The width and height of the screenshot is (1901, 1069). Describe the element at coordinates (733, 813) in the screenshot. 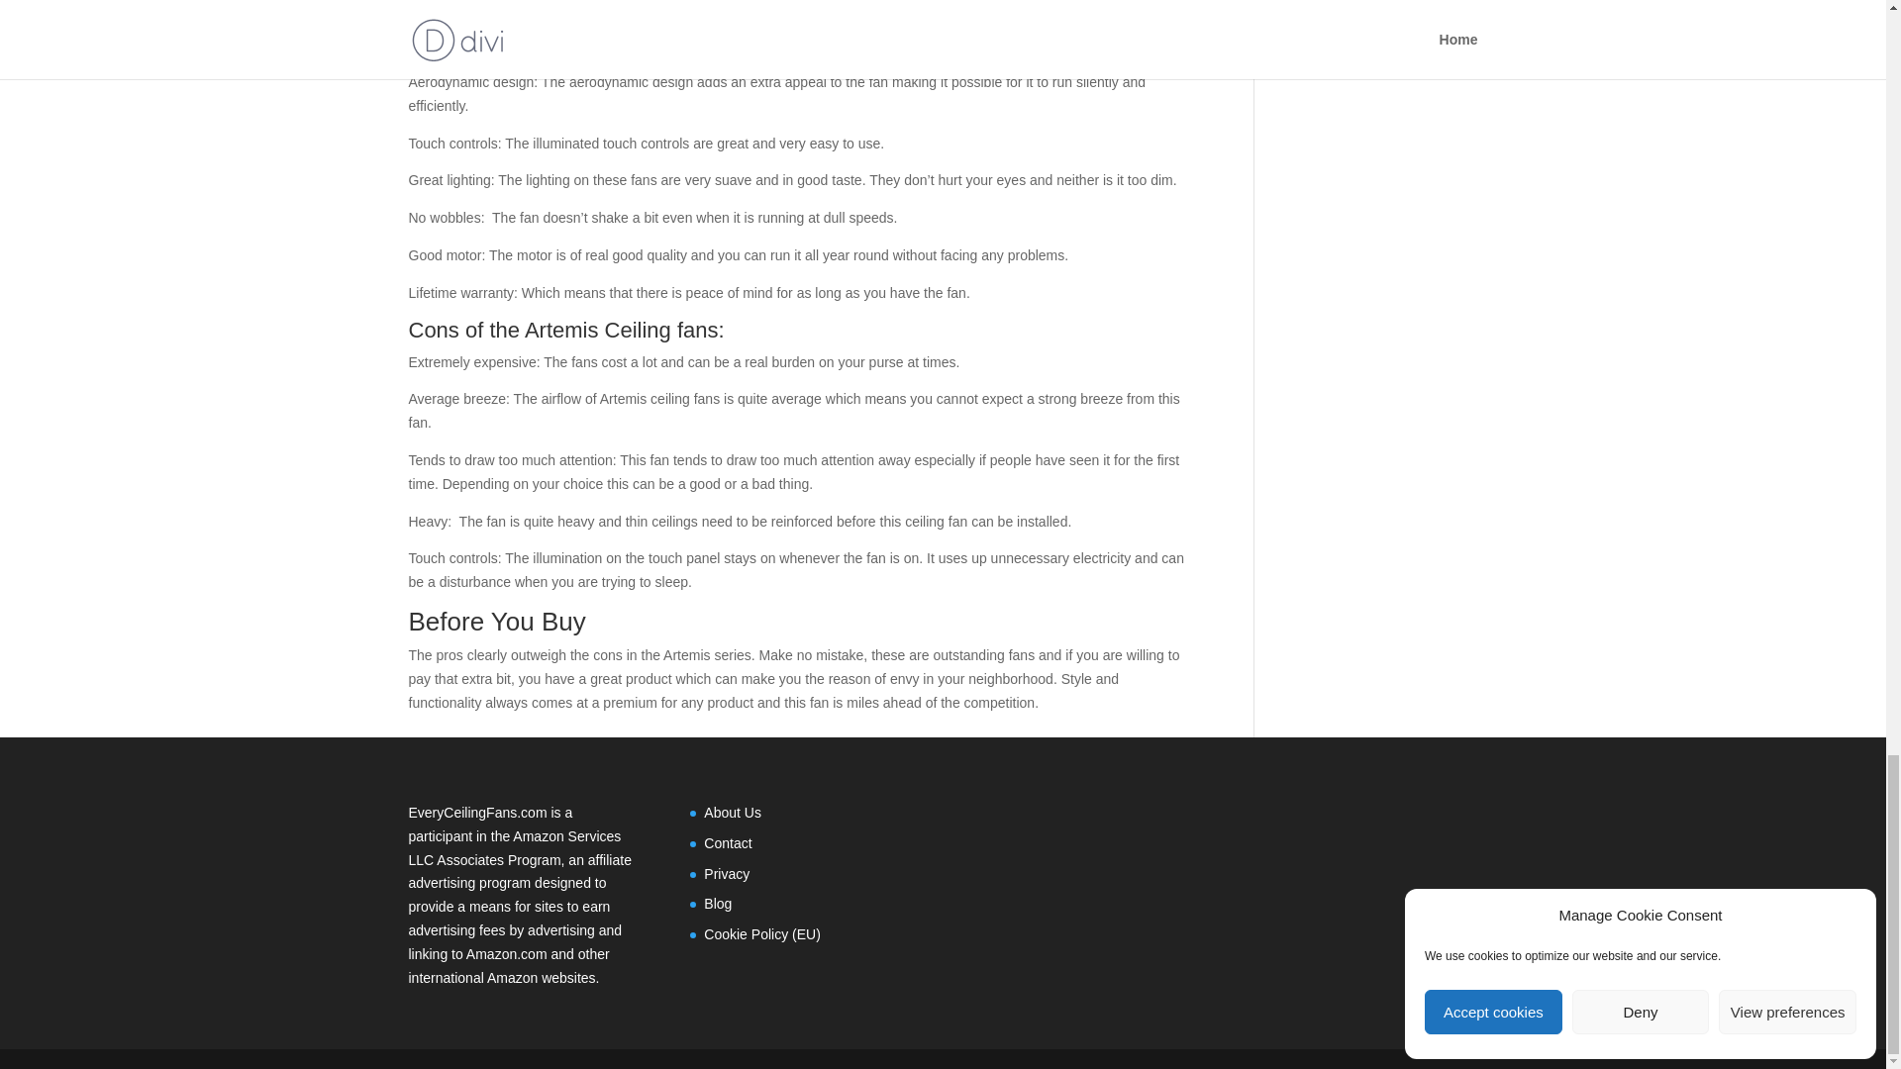

I see `About Us` at that location.